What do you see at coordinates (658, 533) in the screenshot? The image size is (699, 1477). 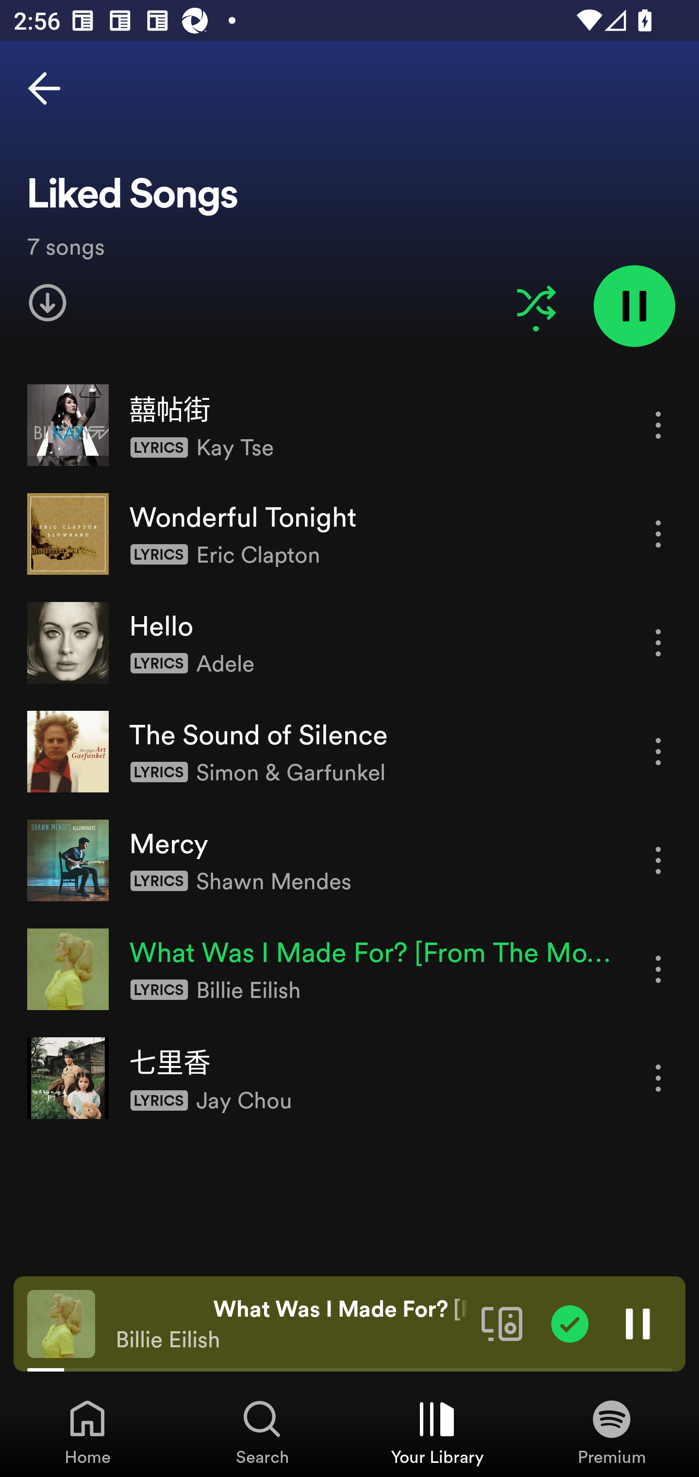 I see `More options for song Wonderful Tonight` at bounding box center [658, 533].